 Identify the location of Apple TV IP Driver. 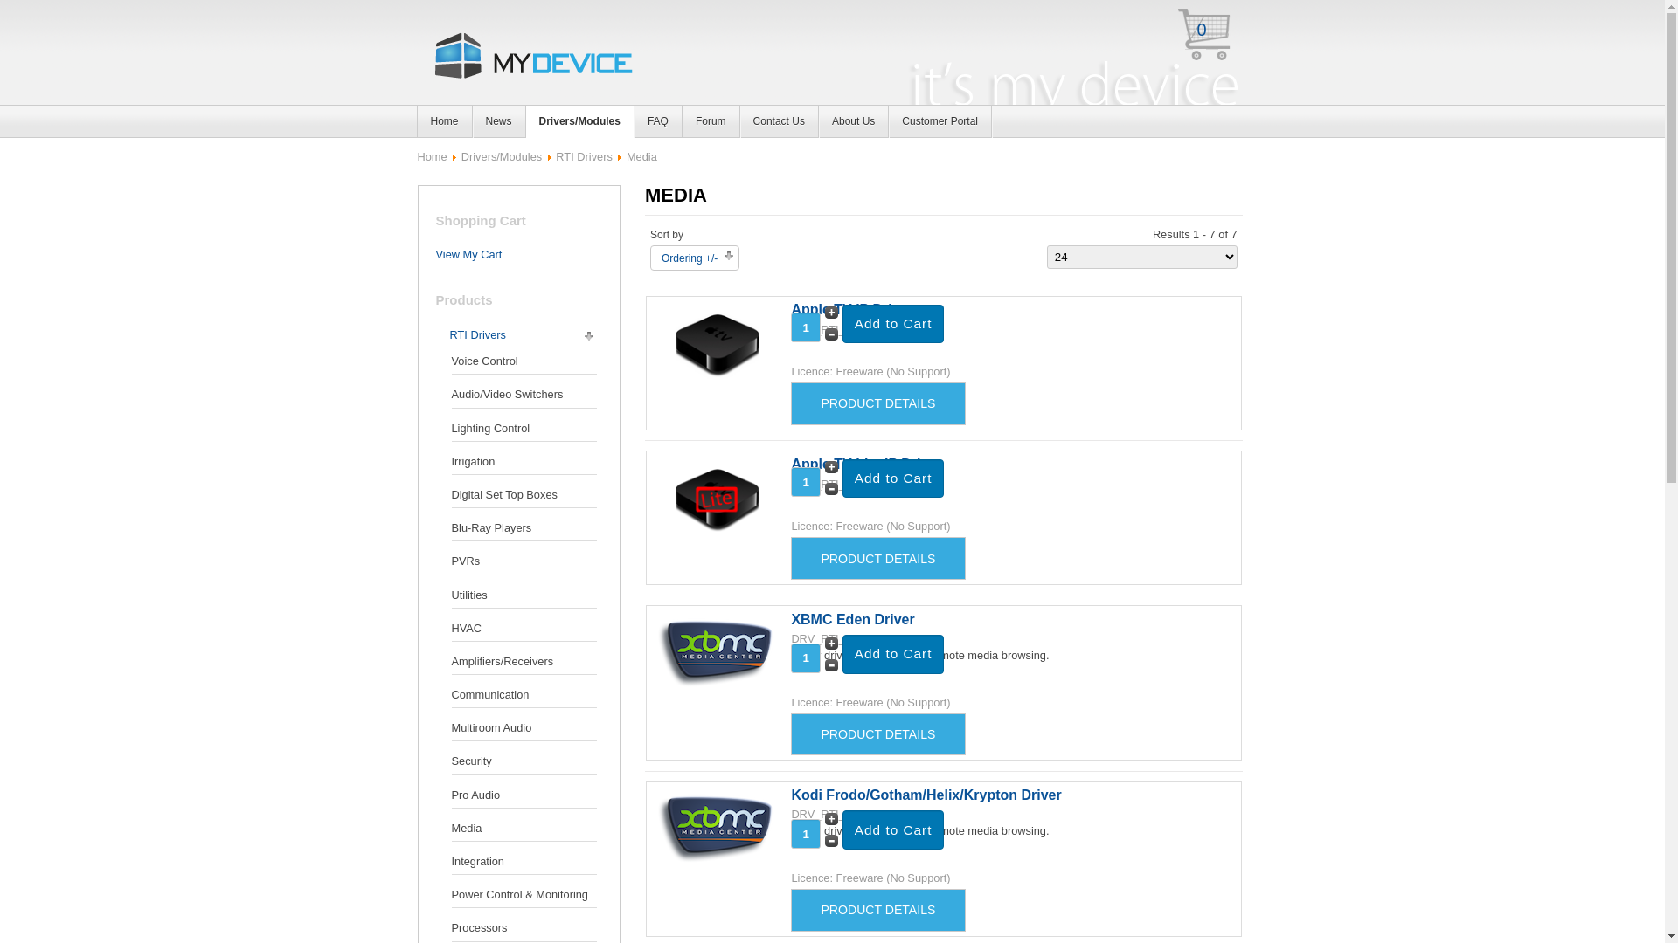
(851, 309).